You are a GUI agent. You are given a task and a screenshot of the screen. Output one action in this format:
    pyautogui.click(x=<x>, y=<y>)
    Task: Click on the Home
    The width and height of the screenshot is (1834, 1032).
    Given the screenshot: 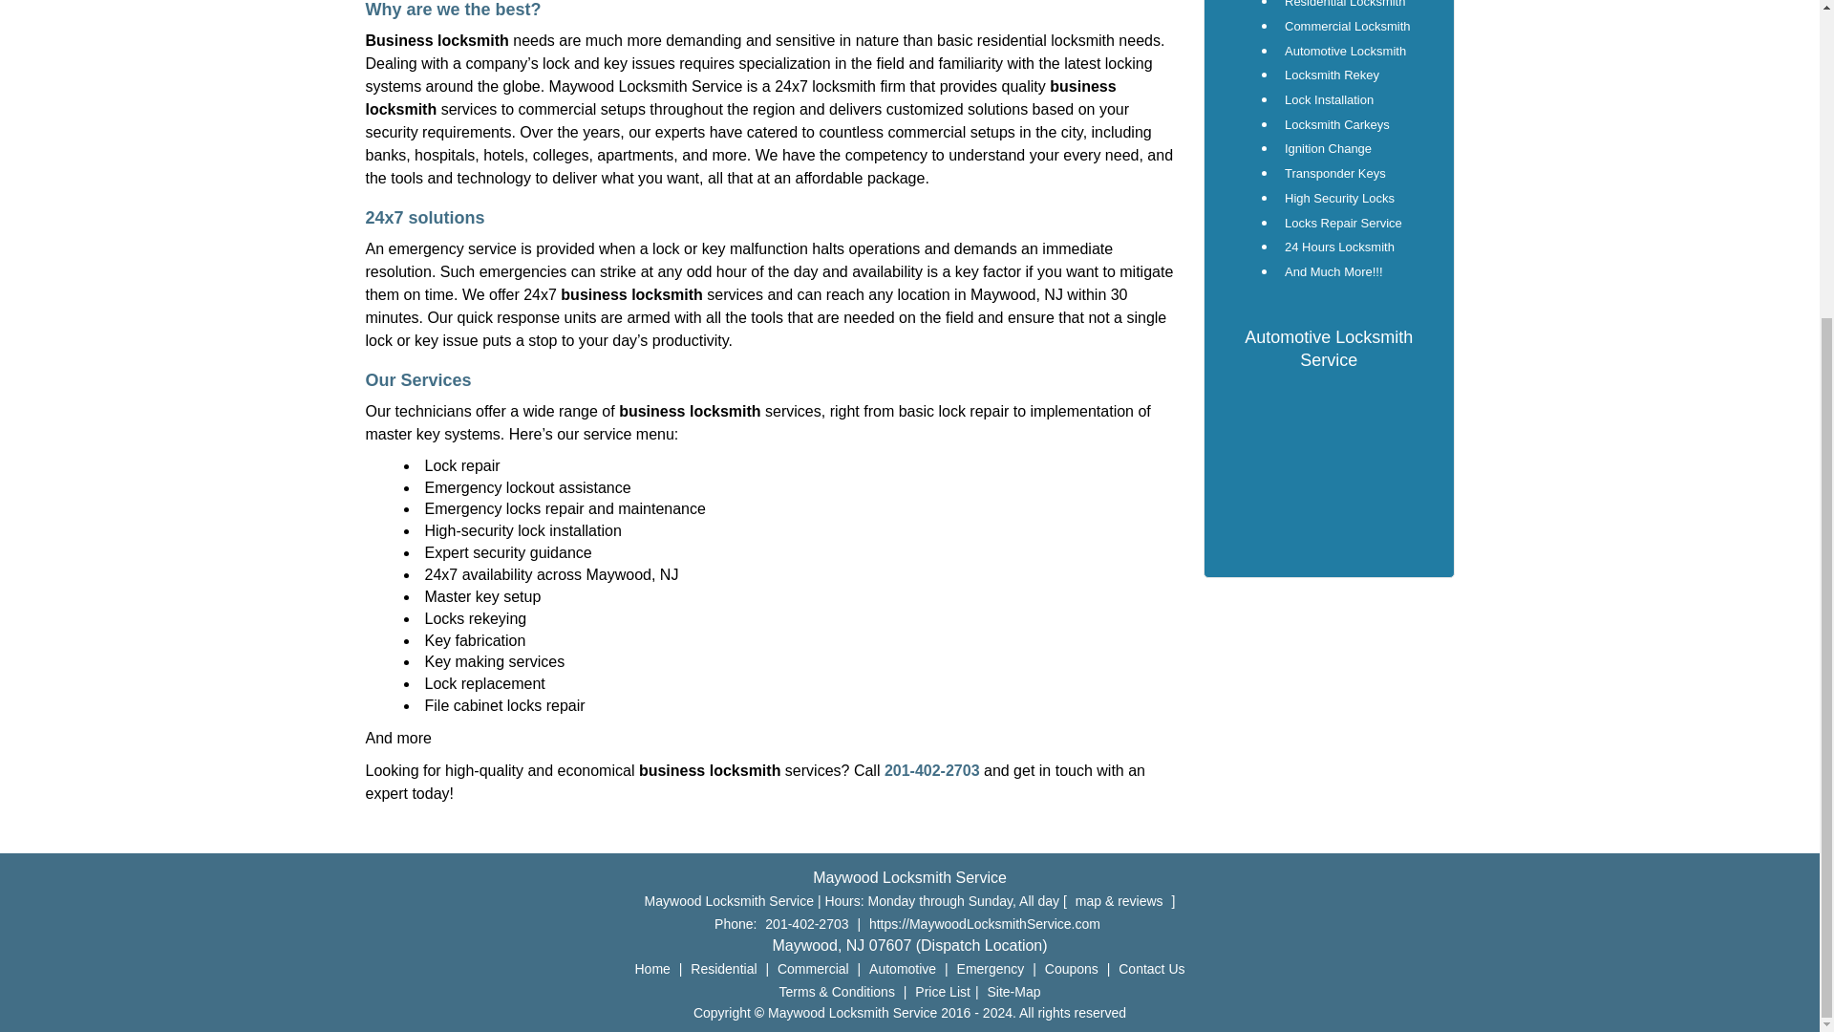 What is the action you would take?
    pyautogui.click(x=652, y=968)
    